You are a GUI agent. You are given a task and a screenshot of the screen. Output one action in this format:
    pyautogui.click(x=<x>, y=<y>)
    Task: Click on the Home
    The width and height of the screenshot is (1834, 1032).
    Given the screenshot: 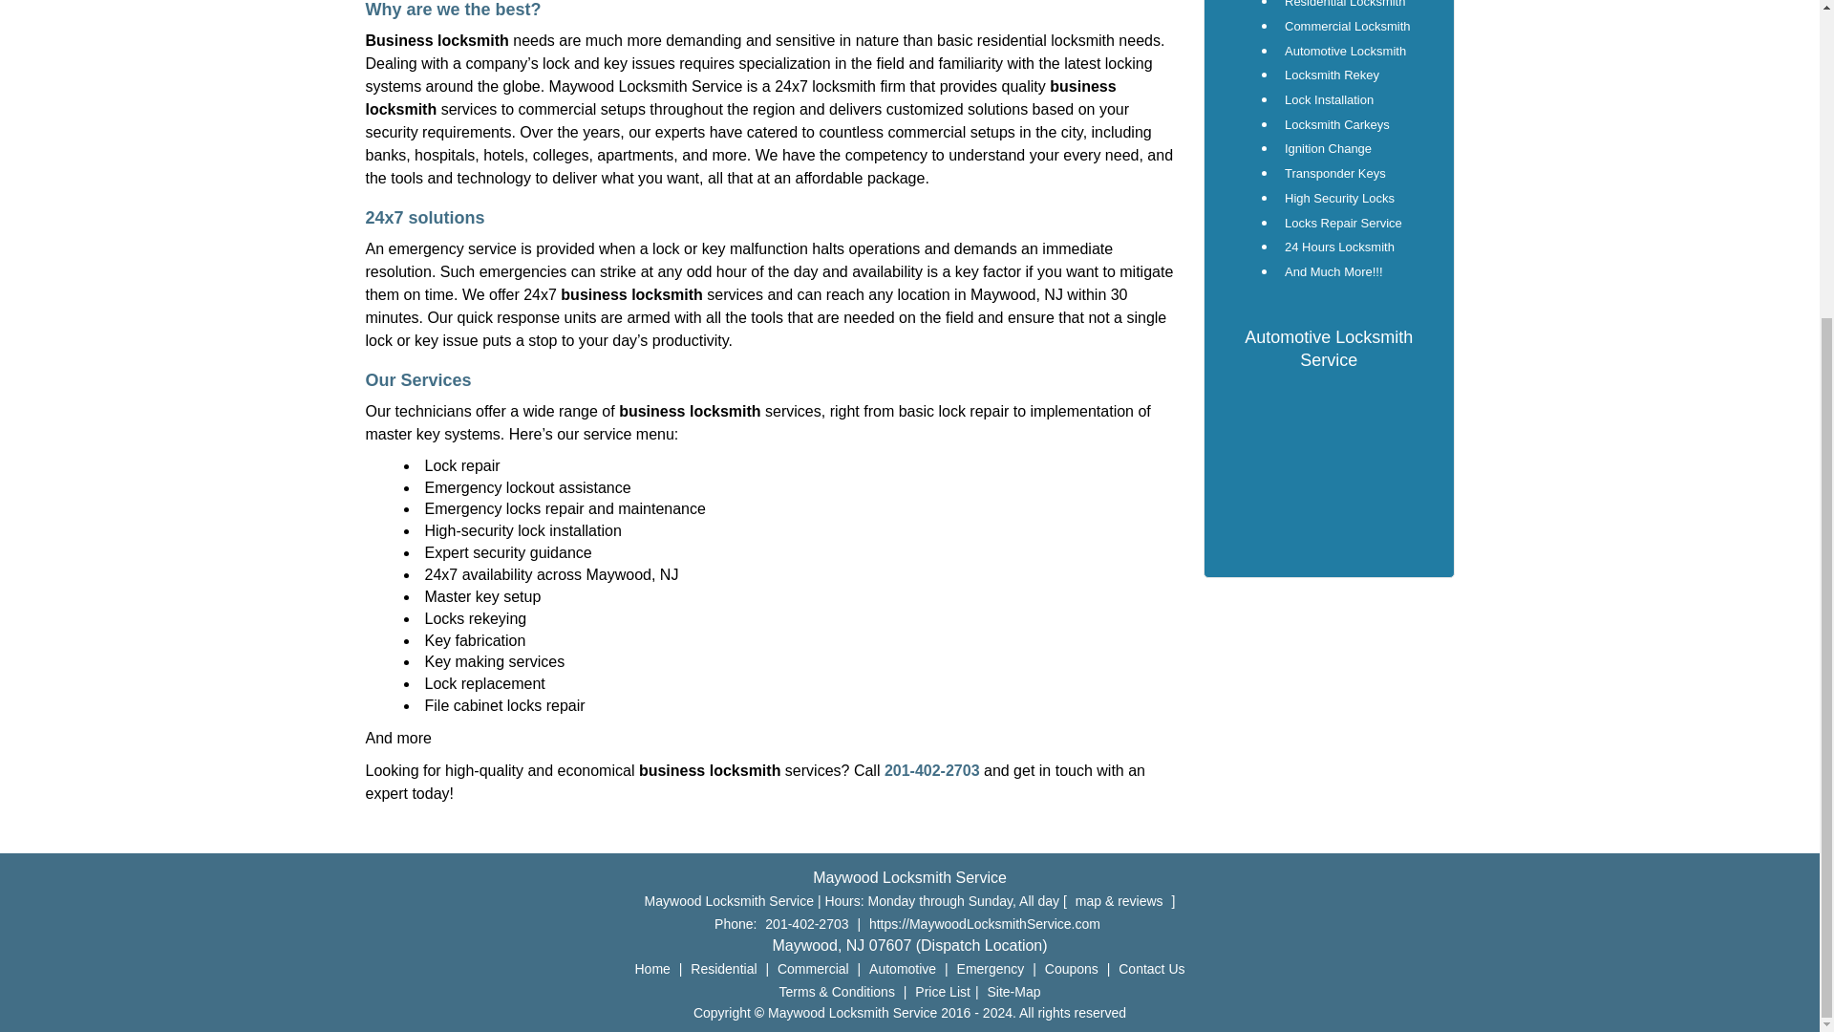 What is the action you would take?
    pyautogui.click(x=652, y=968)
    